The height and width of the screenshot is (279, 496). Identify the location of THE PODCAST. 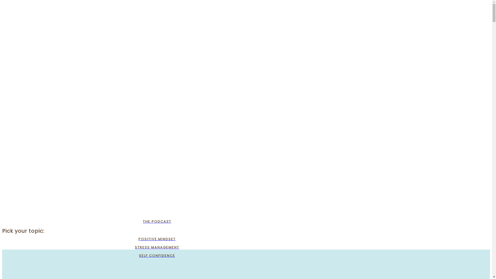
(157, 222).